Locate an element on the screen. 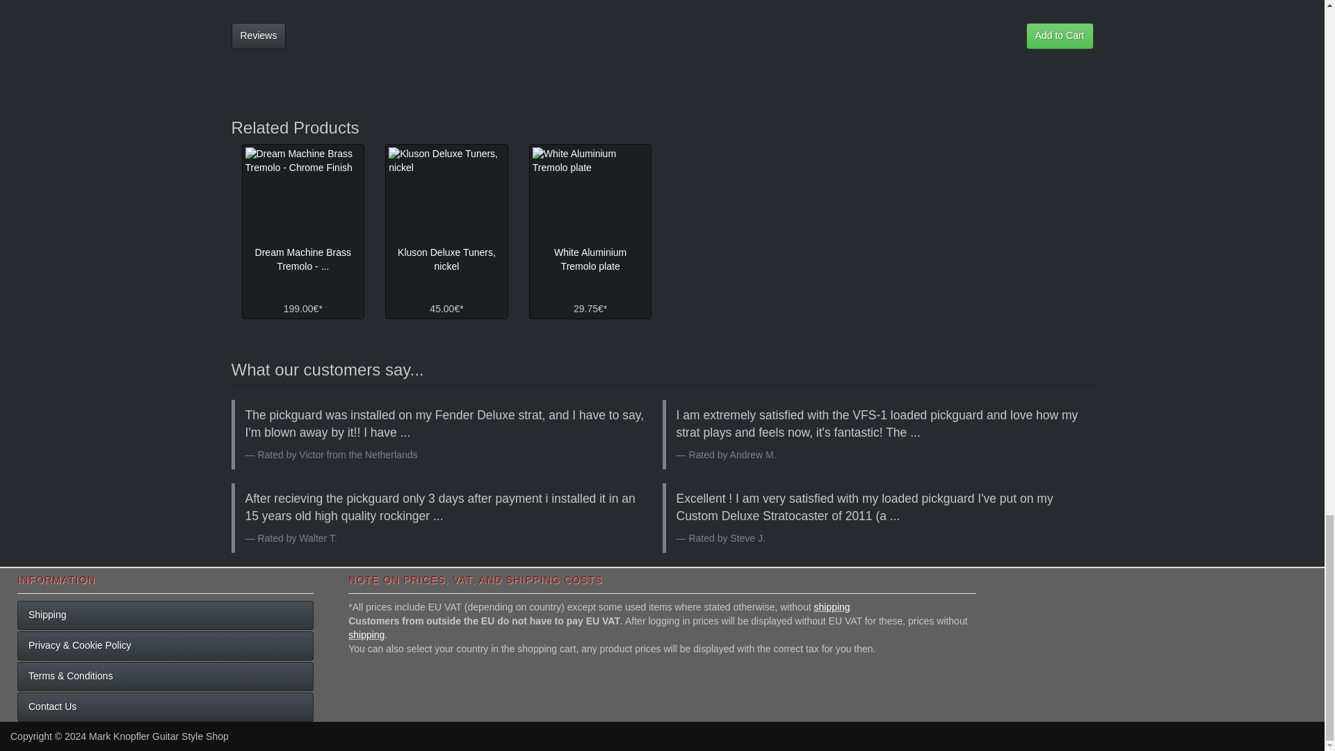 The width and height of the screenshot is (1335, 751). Walter T. is located at coordinates (317, 538).